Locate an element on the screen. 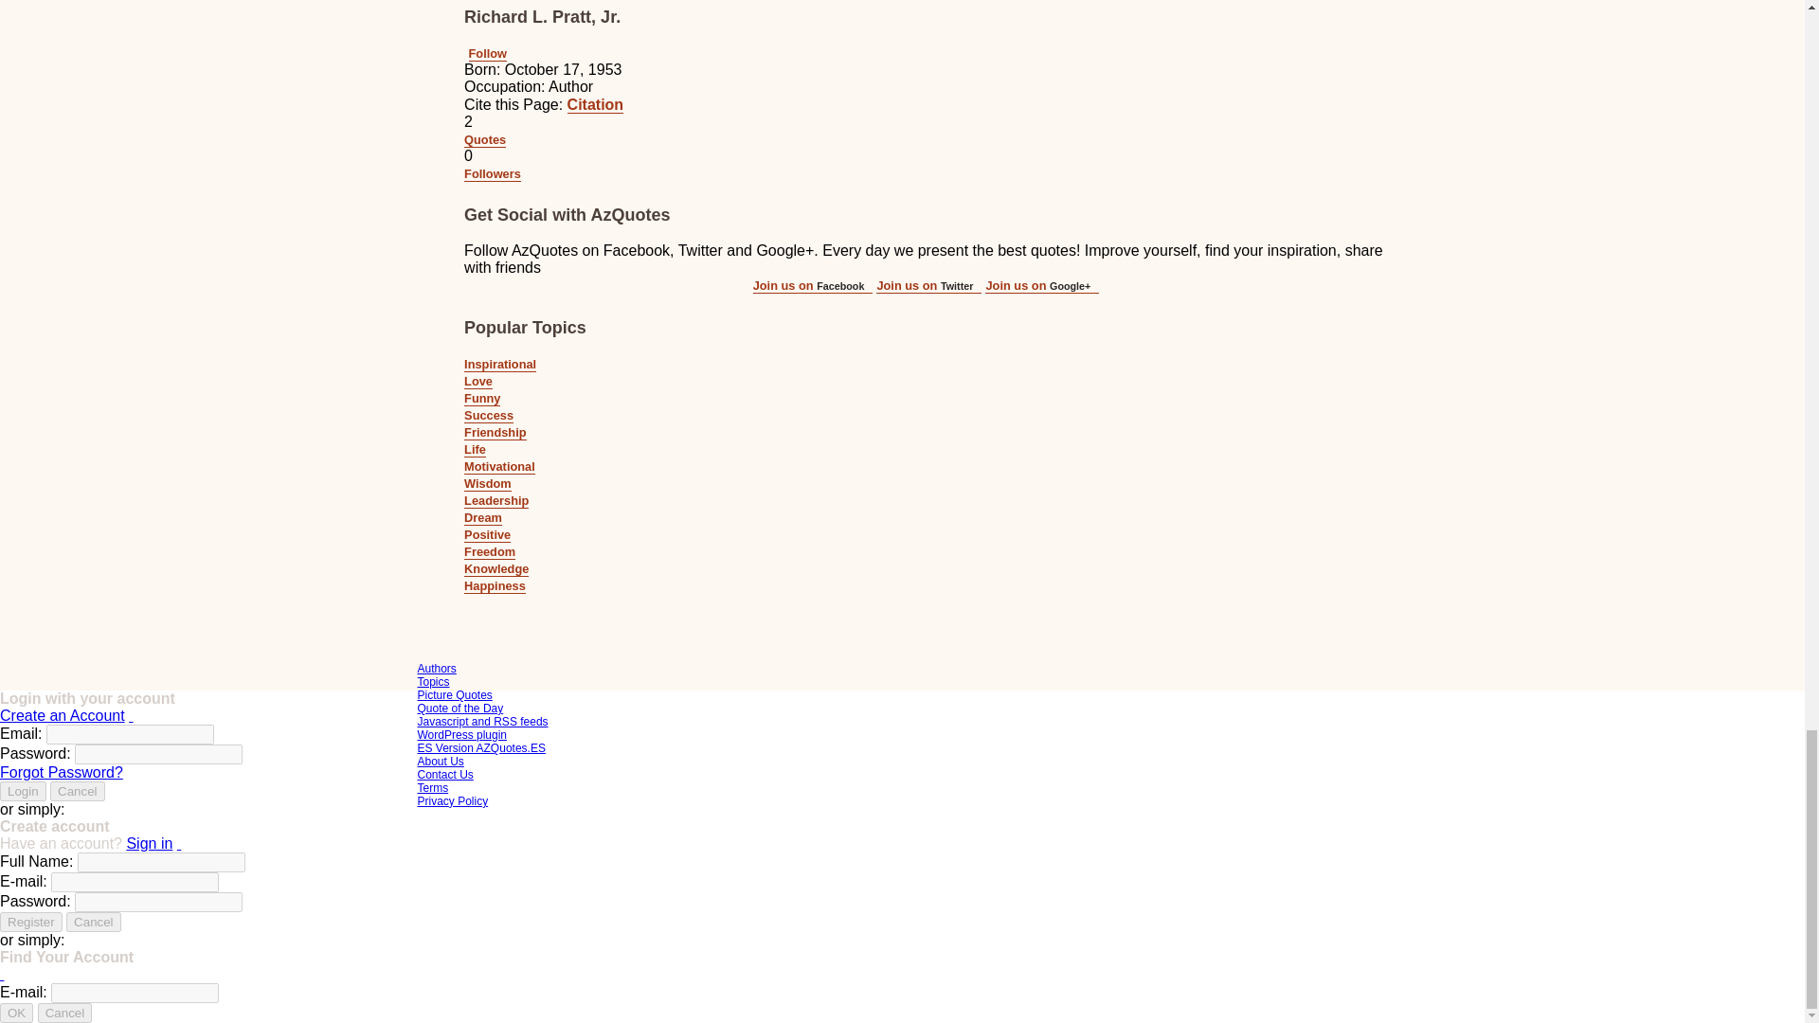 This screenshot has width=1819, height=1023. Cancel is located at coordinates (93, 922).